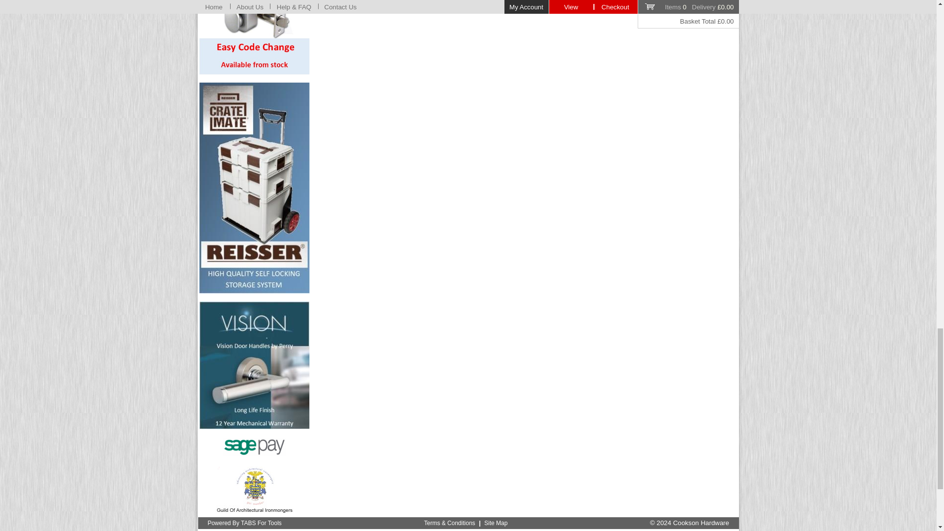 Image resolution: width=944 pixels, height=531 pixels. What do you see at coordinates (254, 37) in the screenshot?
I see `Securefast Digital Code Locks.` at bounding box center [254, 37].